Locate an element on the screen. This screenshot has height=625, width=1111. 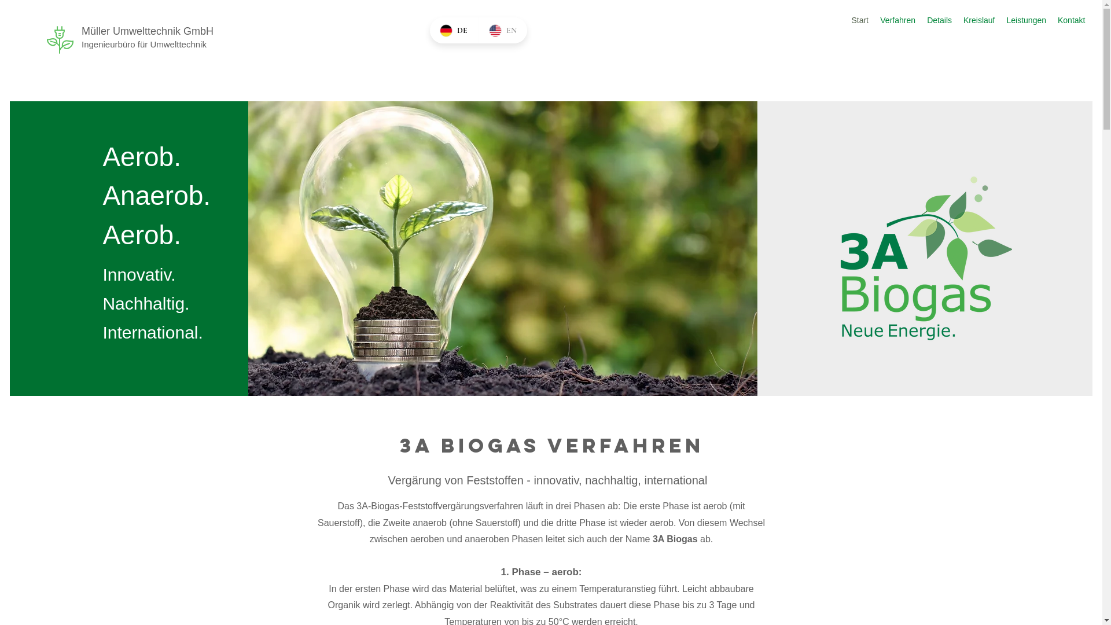
Start is located at coordinates (860, 20).